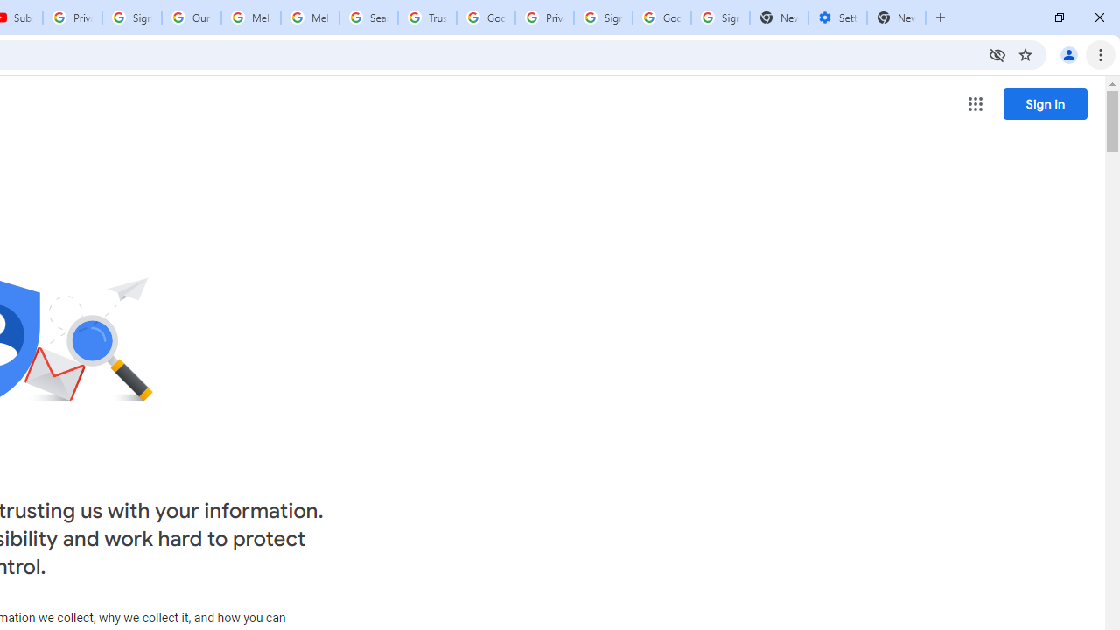 This screenshot has width=1120, height=630. What do you see at coordinates (427, 17) in the screenshot?
I see `Trusted Information and Content - Google Safety Center` at bounding box center [427, 17].